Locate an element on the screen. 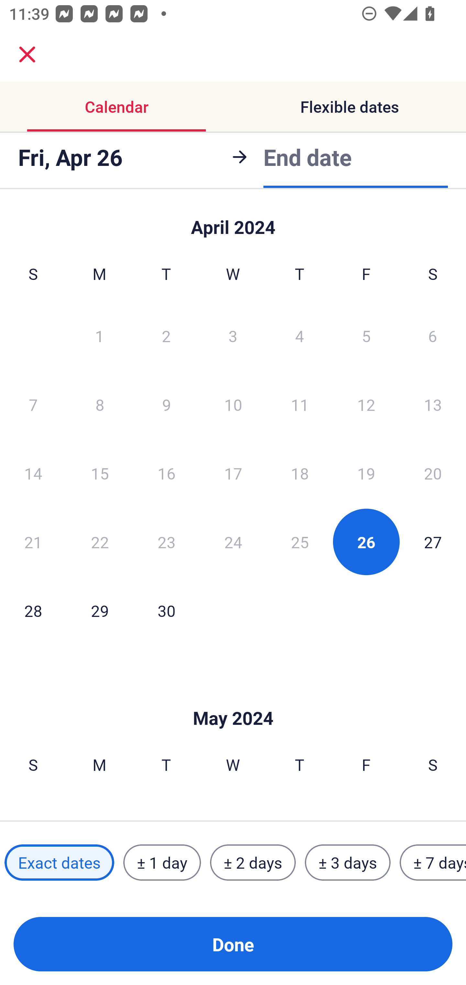  ± 3 days is located at coordinates (348, 862).